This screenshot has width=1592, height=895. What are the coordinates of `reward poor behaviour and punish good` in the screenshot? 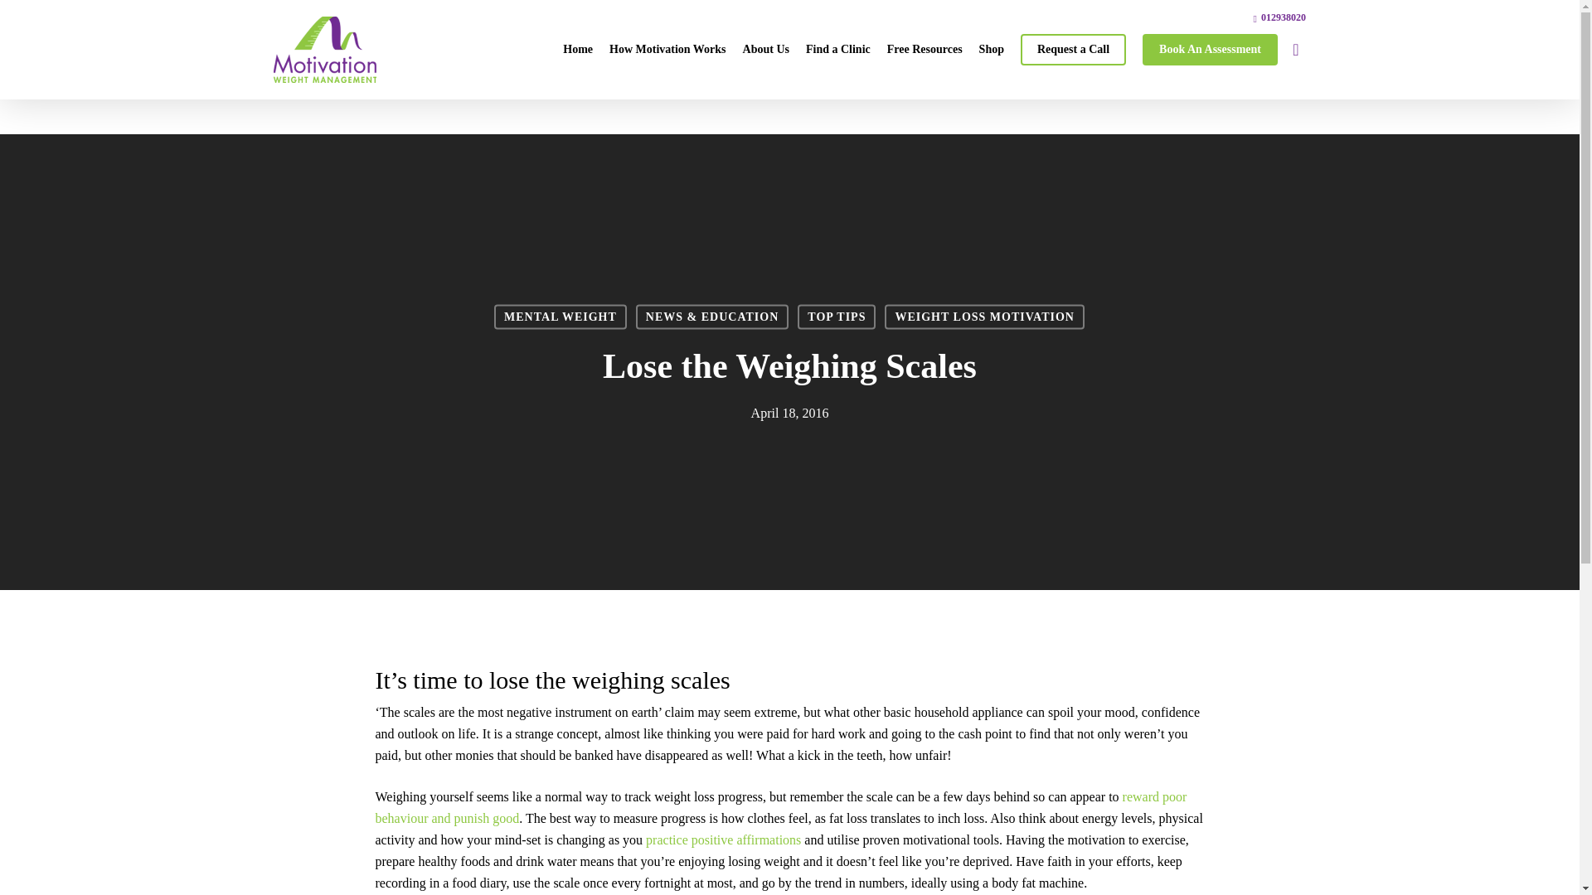 It's located at (779, 807).